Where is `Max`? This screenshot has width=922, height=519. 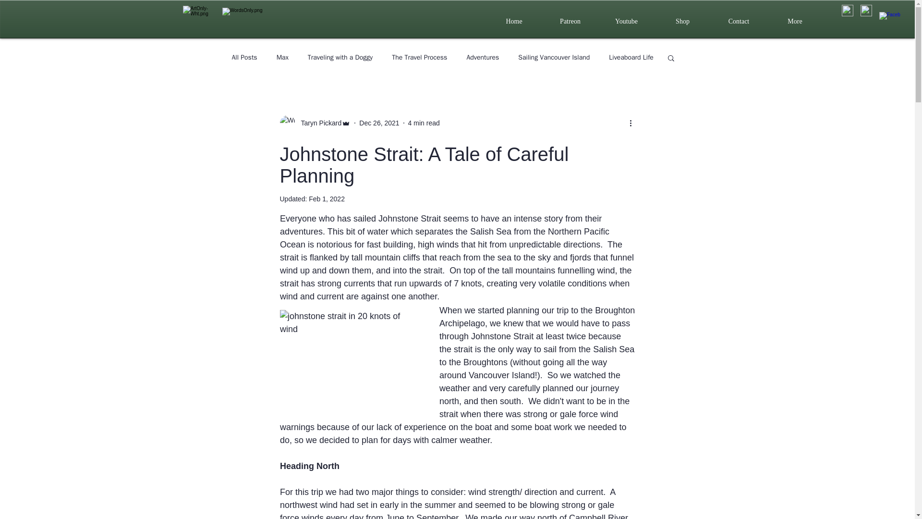 Max is located at coordinates (282, 58).